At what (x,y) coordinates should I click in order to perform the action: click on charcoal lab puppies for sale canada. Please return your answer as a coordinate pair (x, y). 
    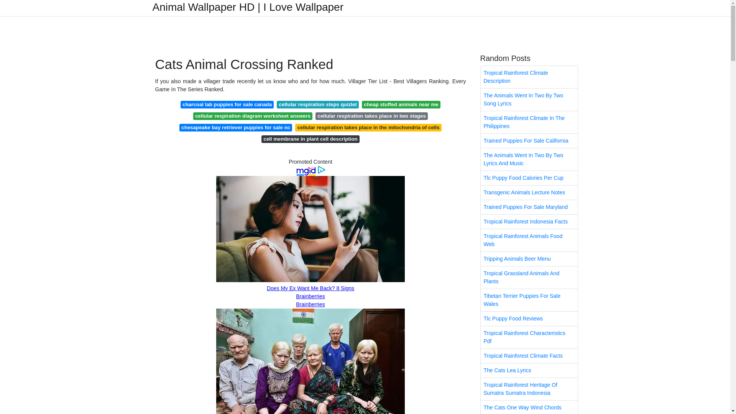
    Looking at the image, I should click on (227, 104).